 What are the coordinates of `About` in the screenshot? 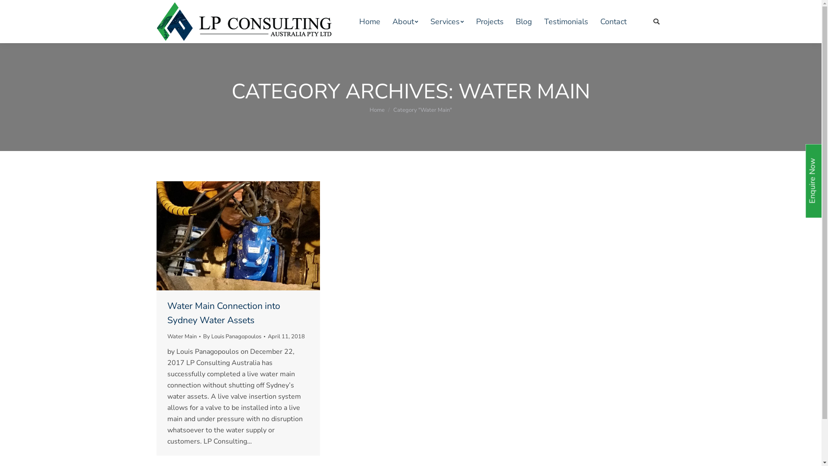 It's located at (405, 22).